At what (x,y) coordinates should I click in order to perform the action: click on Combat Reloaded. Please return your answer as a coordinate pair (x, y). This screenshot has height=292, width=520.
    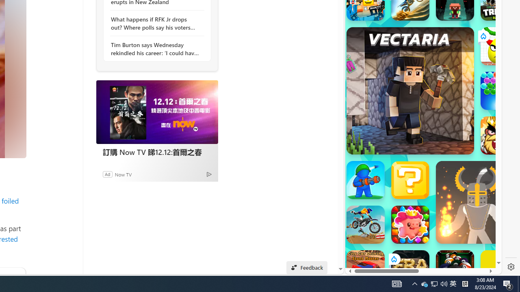
    Looking at the image, I should click on (443, 118).